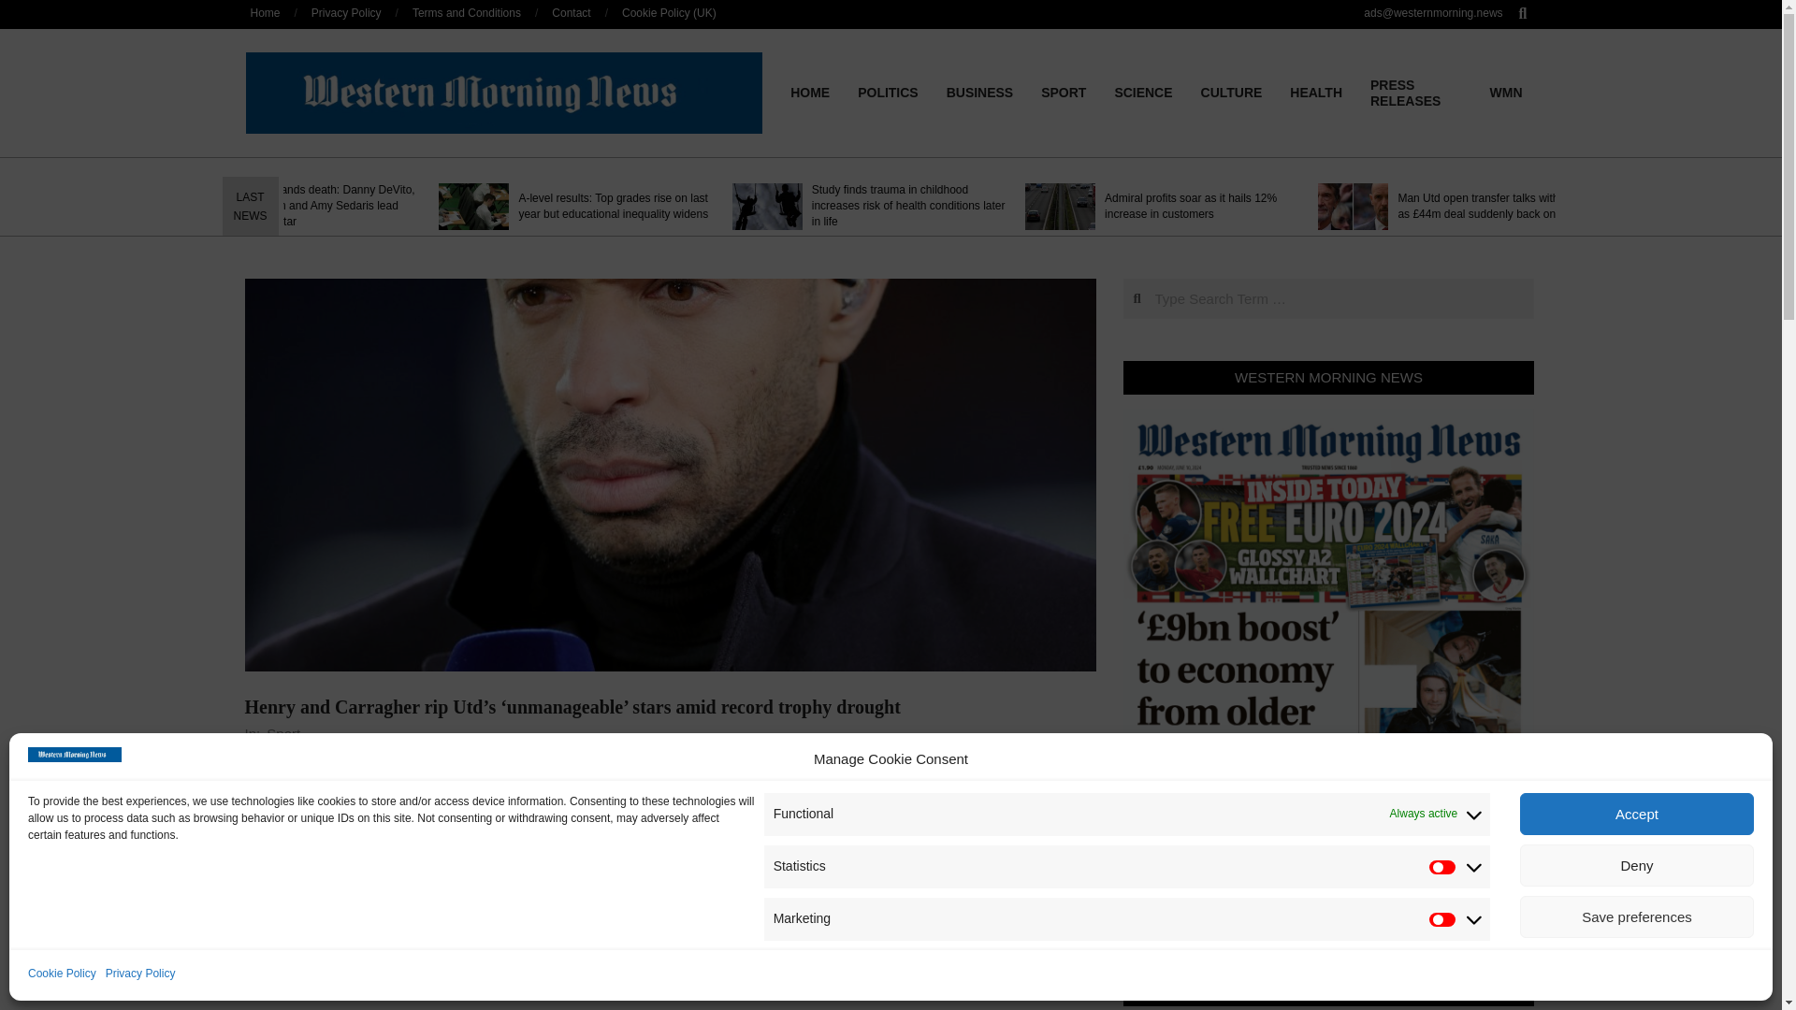  What do you see at coordinates (1063, 92) in the screenshot?
I see `SPORT` at bounding box center [1063, 92].